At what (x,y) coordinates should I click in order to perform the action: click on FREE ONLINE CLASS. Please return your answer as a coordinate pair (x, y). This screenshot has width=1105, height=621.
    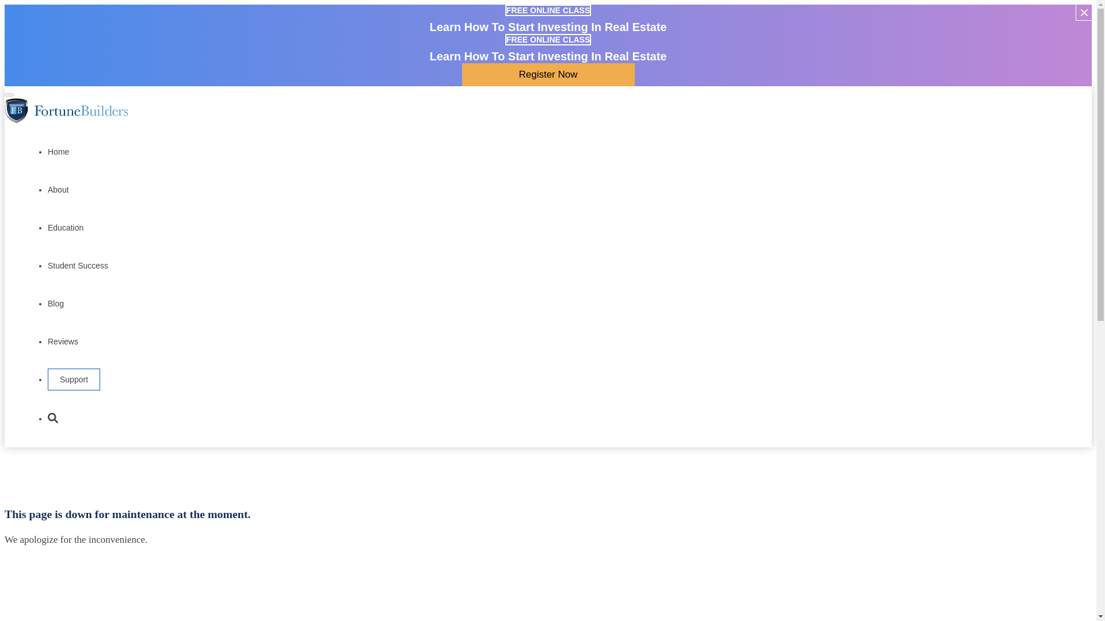
    Looking at the image, I should click on (548, 10).